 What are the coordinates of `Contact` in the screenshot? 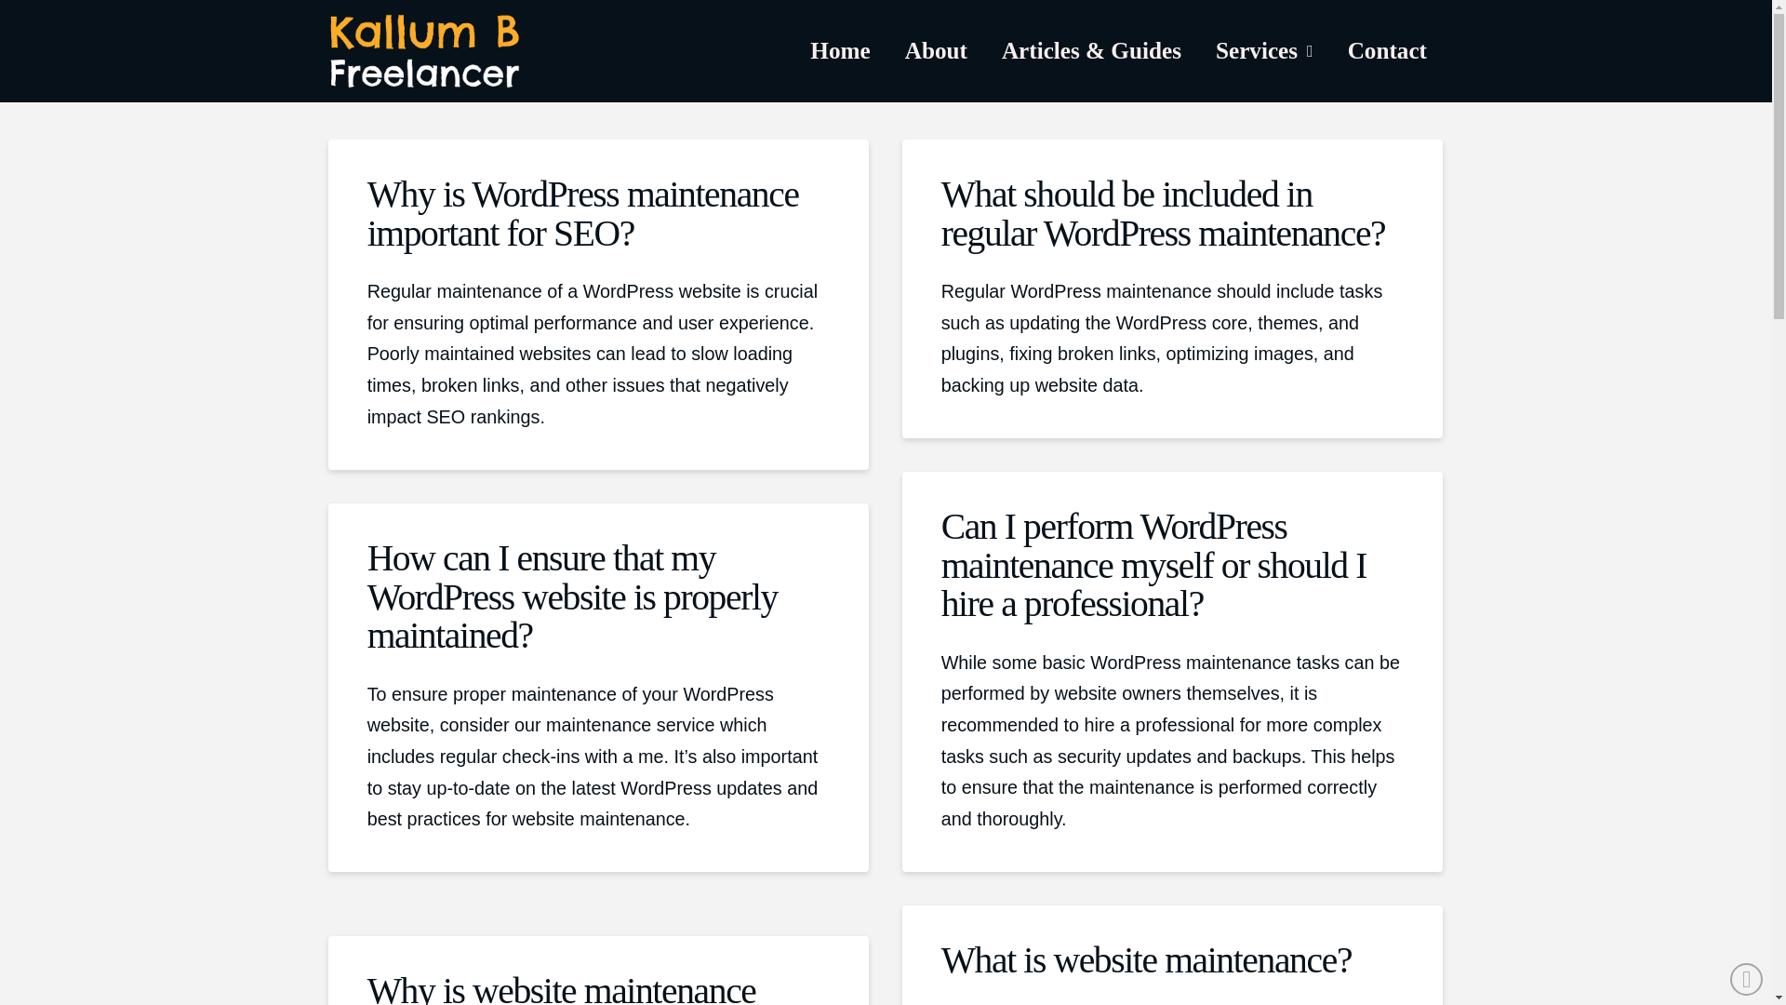 It's located at (1386, 50).